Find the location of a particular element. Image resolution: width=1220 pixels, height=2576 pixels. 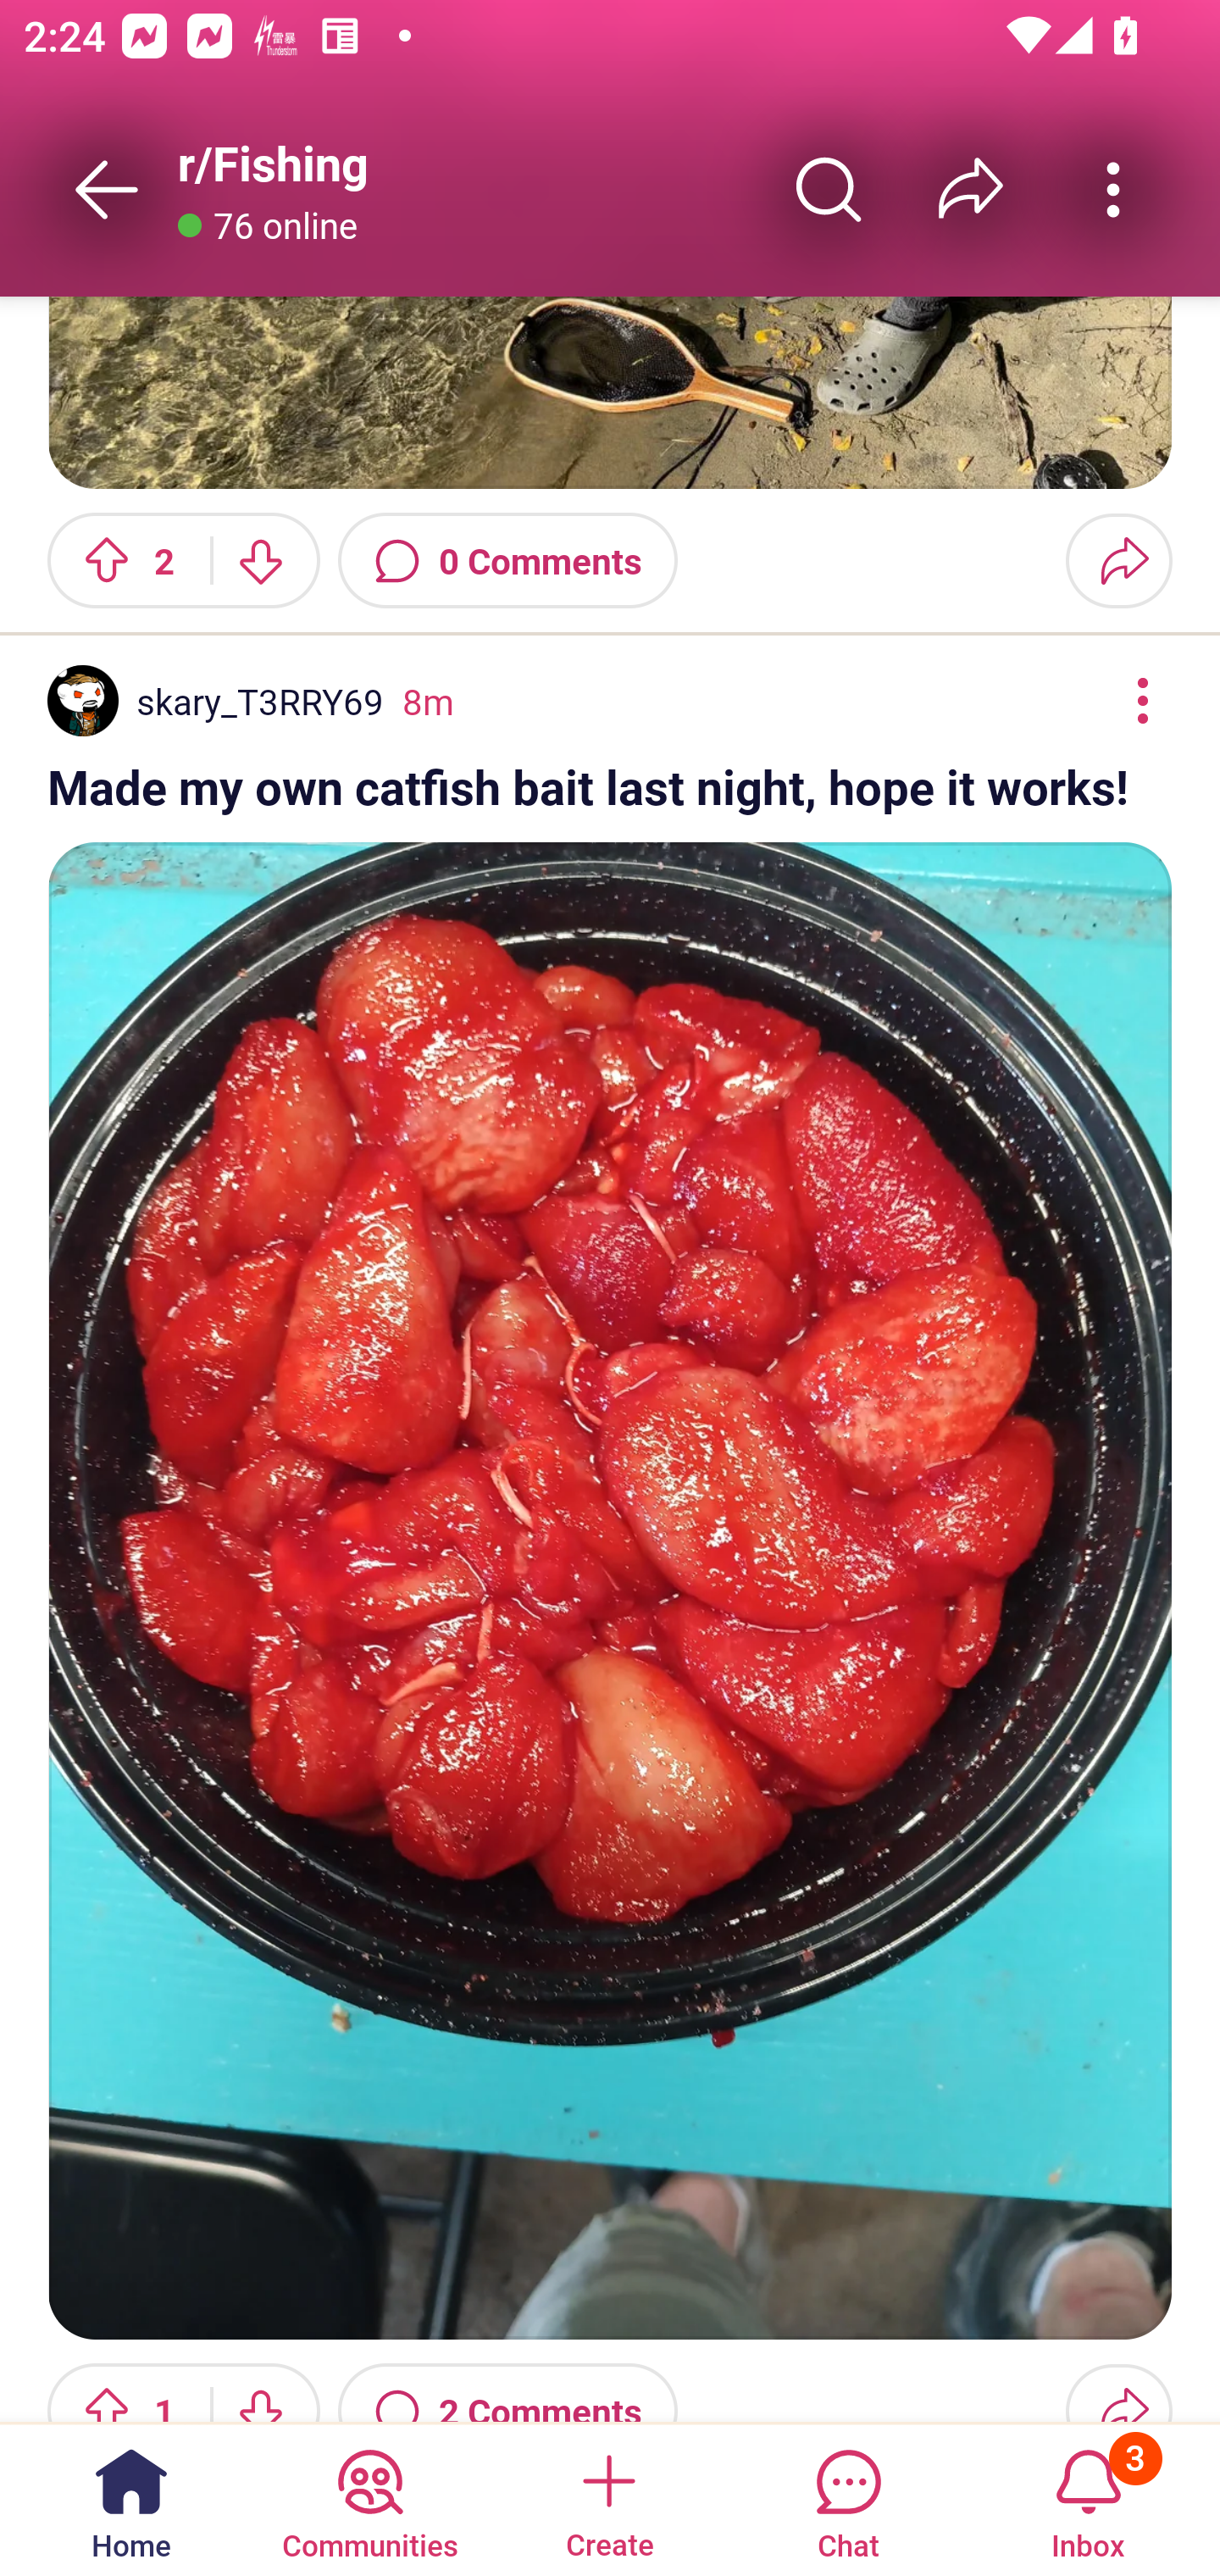

Search r/﻿Fishing is located at coordinates (829, 189).